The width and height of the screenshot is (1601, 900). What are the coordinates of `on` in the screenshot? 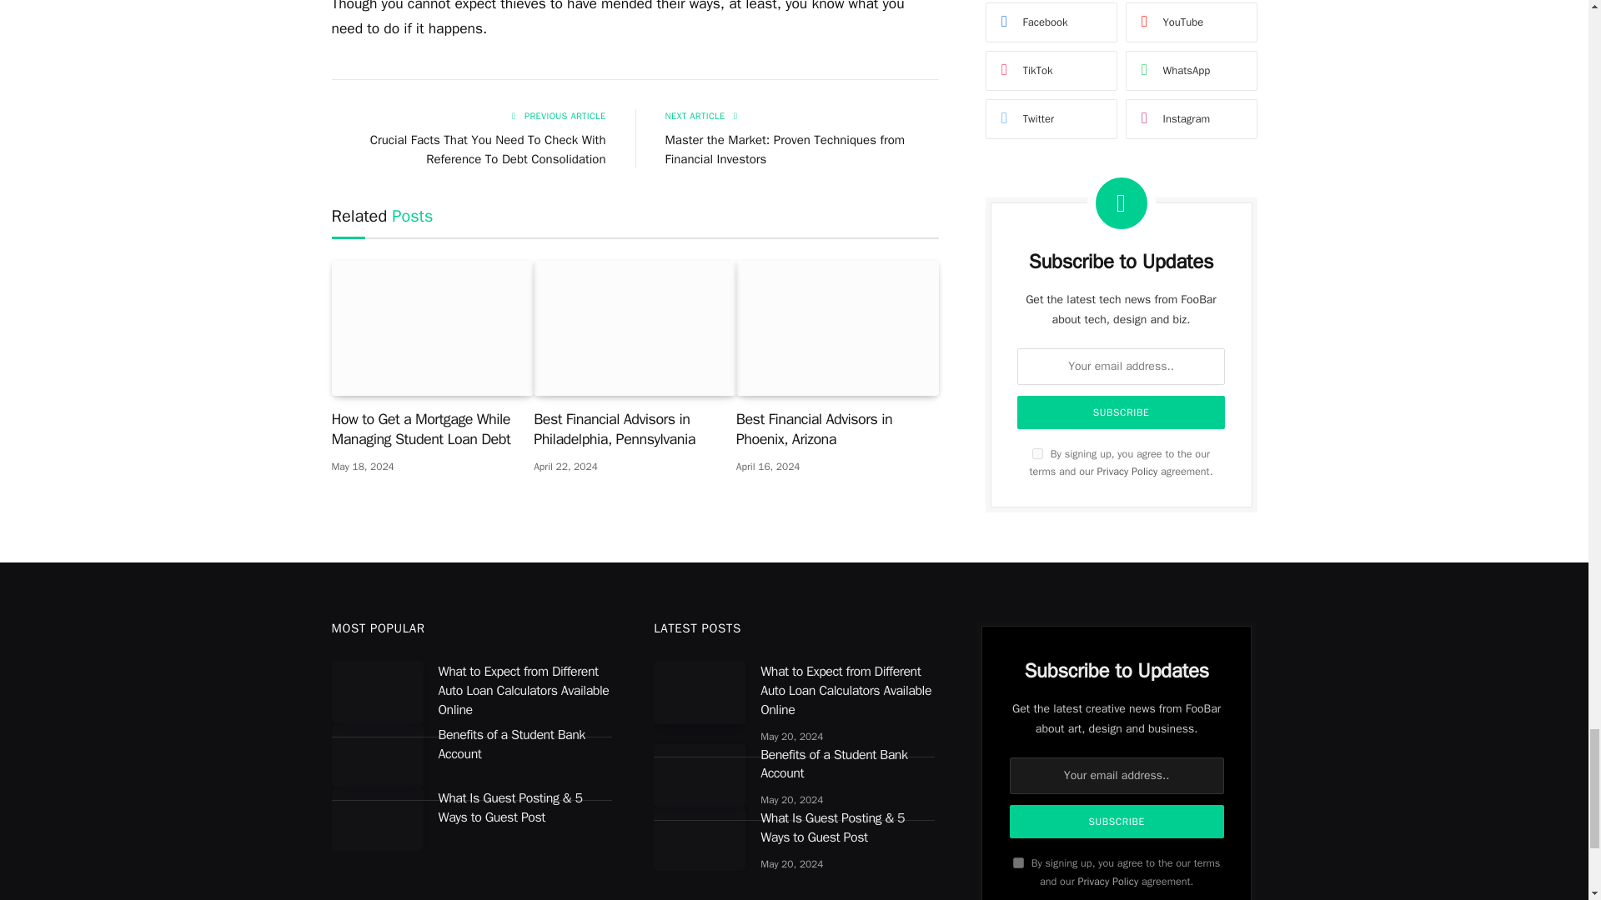 It's located at (1019, 863).